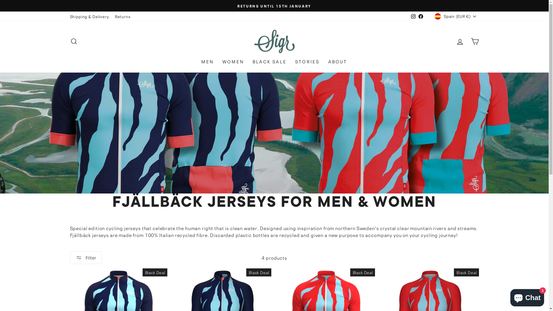 The width and height of the screenshot is (553, 311). Describe the element at coordinates (123, 16) in the screenshot. I see `Returns` at that location.